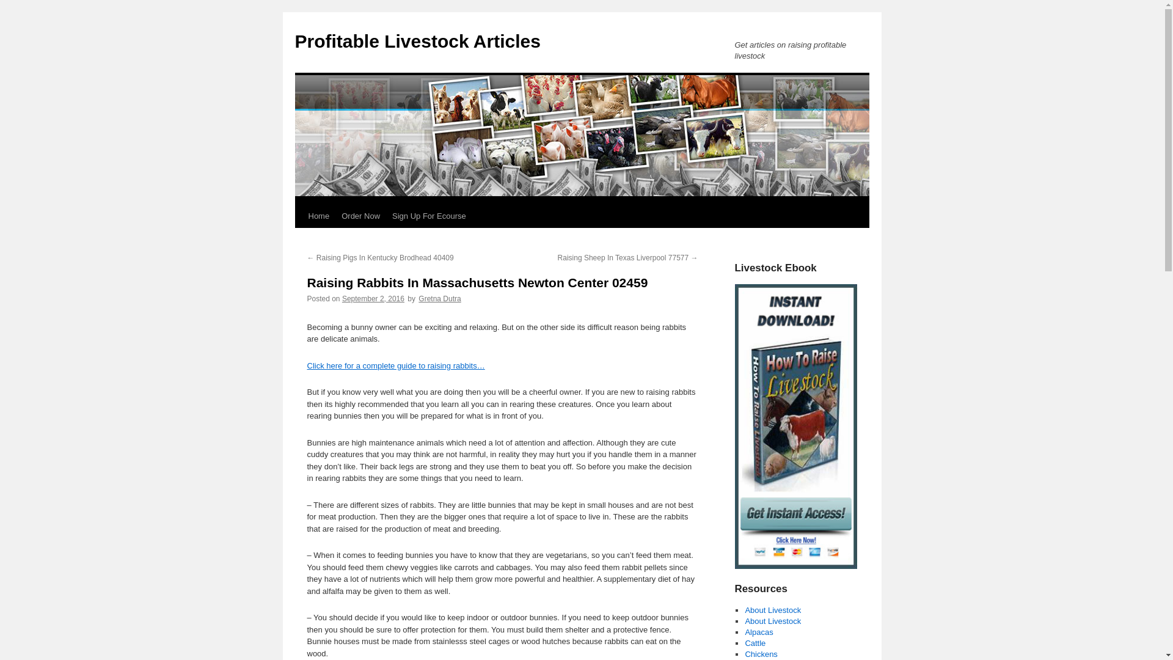  What do you see at coordinates (755, 643) in the screenshot?
I see `Cattle` at bounding box center [755, 643].